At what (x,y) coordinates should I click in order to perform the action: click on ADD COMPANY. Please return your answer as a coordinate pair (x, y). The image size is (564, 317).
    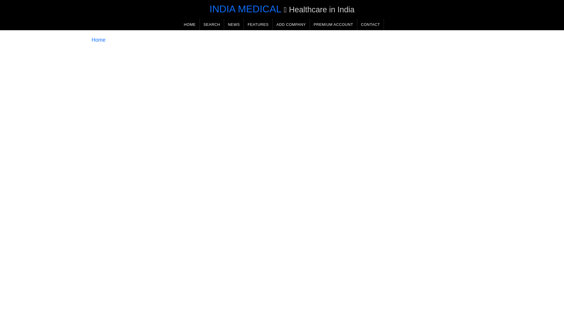
    Looking at the image, I should click on (291, 24).